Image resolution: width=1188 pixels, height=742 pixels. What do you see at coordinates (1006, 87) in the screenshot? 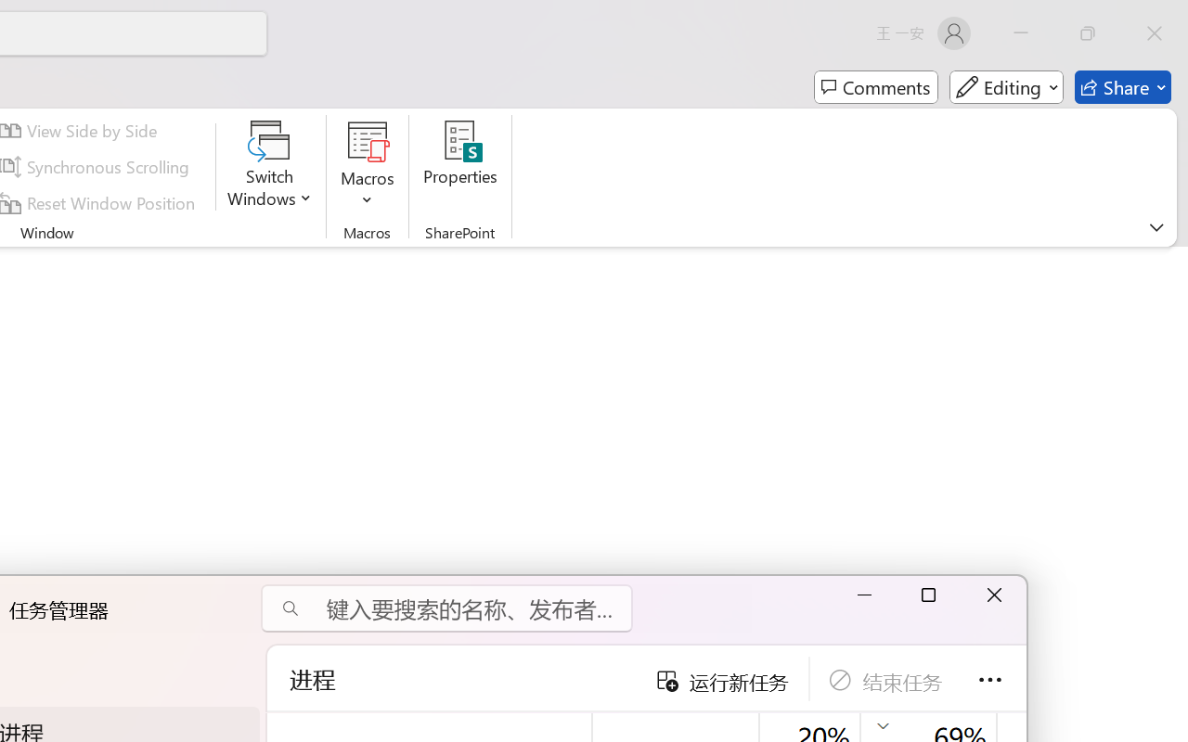
I see `Mode` at bounding box center [1006, 87].